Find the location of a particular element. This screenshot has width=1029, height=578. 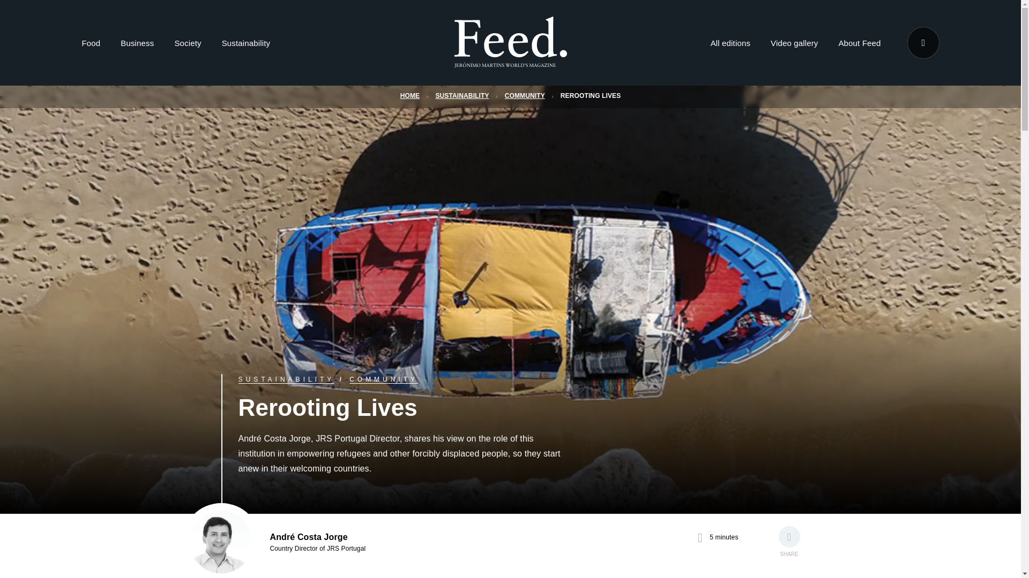

All editions is located at coordinates (730, 45).